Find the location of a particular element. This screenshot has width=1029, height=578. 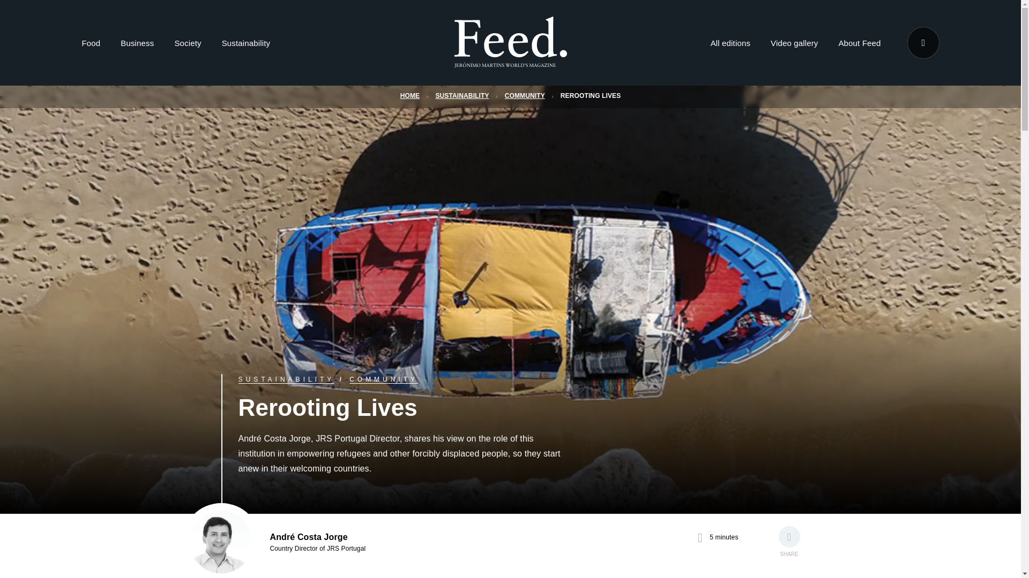

All editions is located at coordinates (730, 45).